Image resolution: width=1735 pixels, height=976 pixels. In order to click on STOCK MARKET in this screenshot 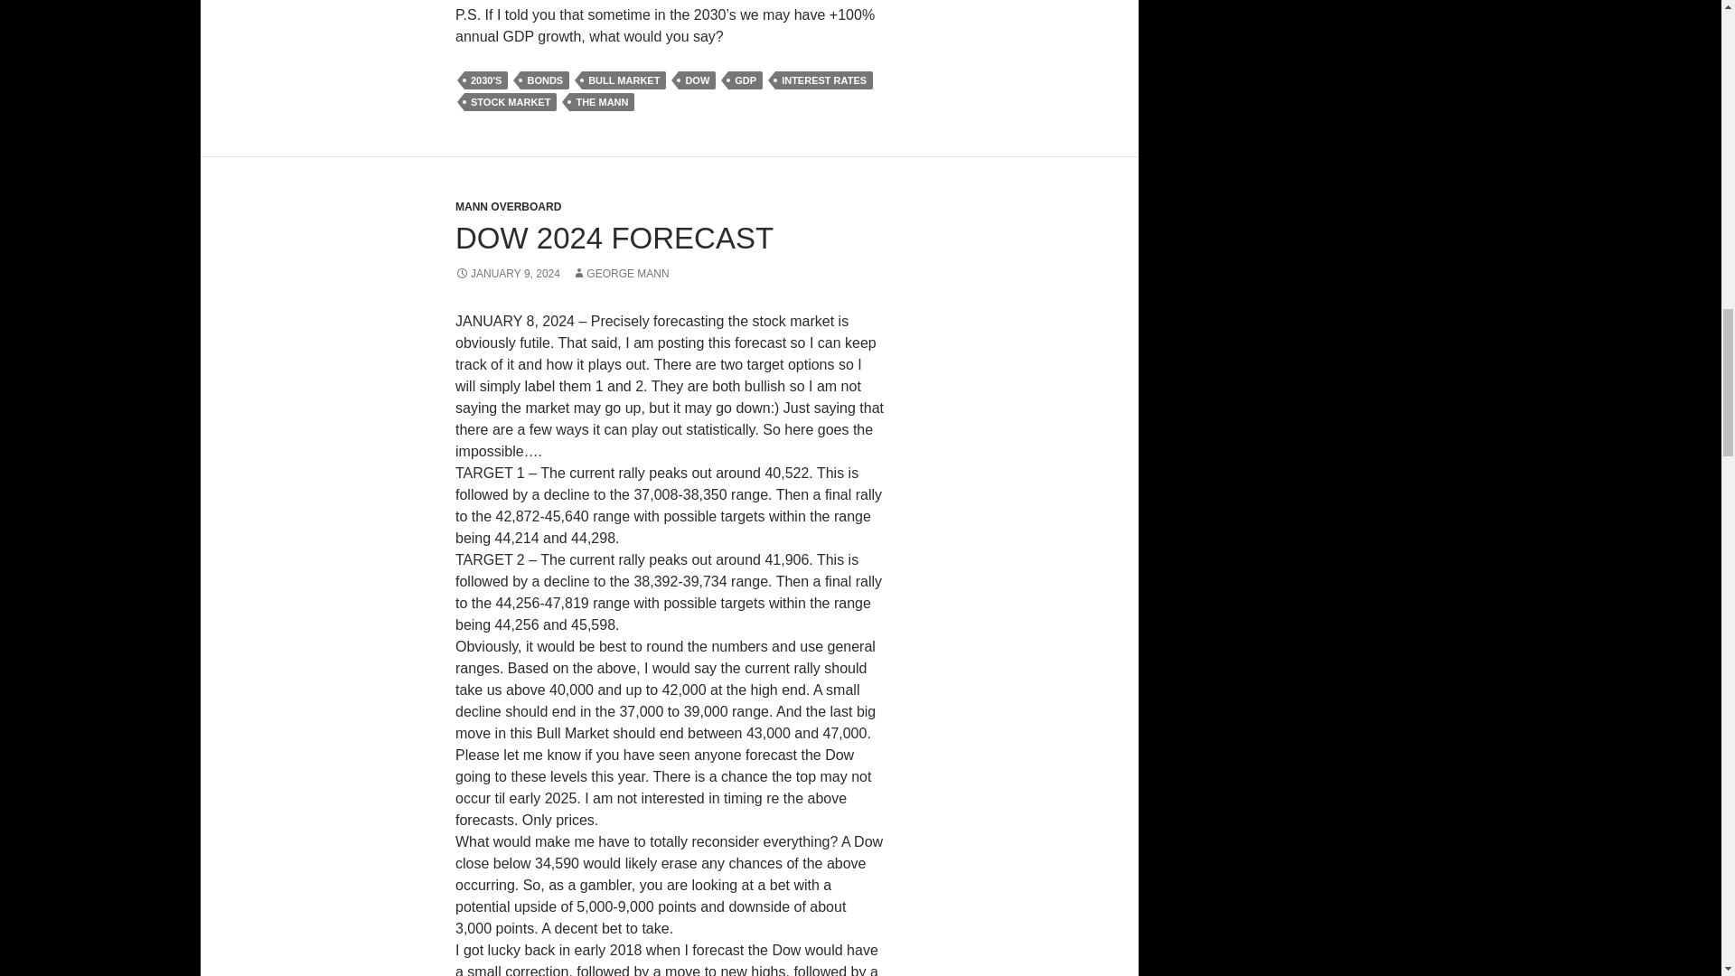, I will do `click(511, 101)`.